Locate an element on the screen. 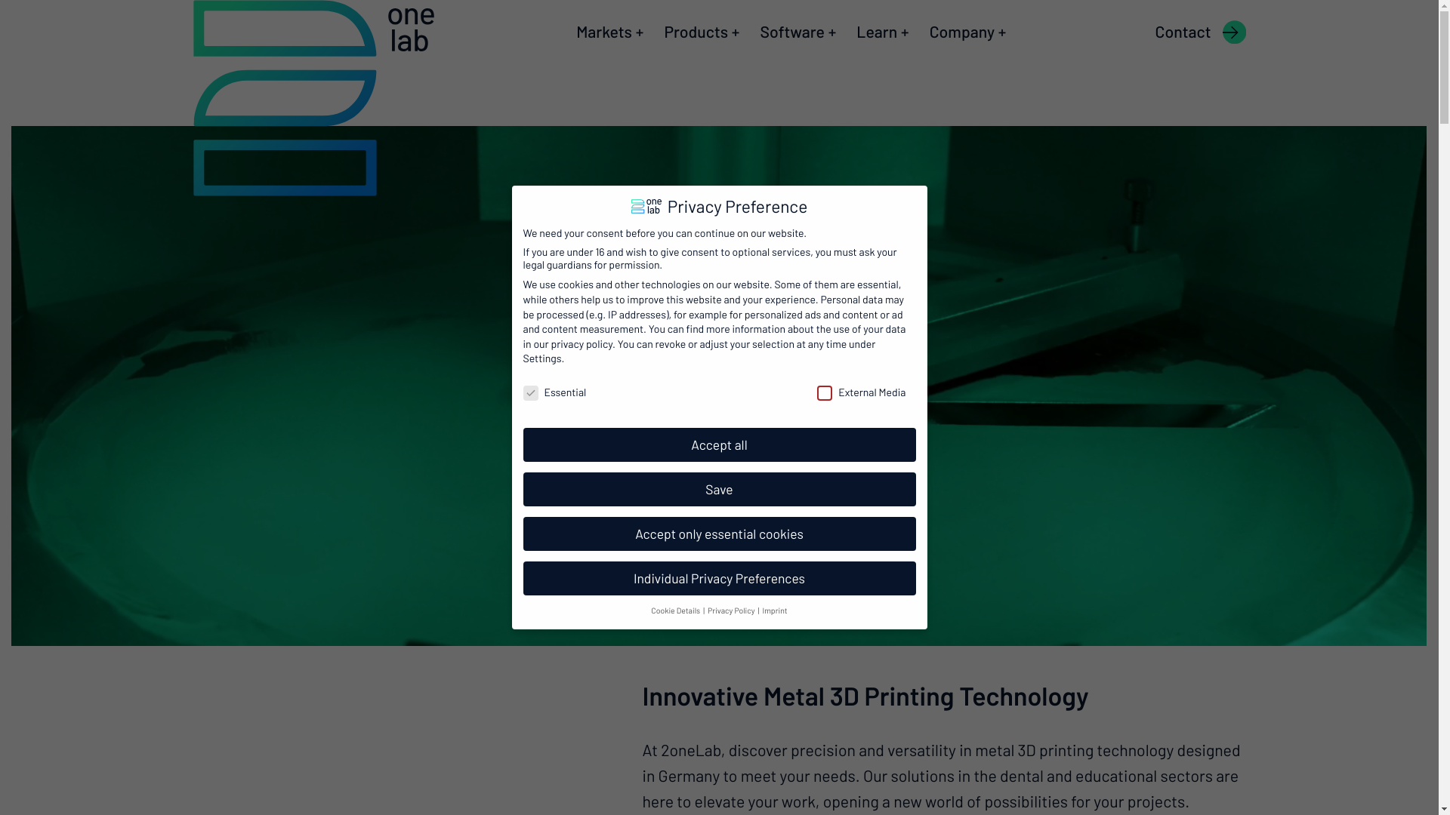  privacy policy is located at coordinates (582, 343).